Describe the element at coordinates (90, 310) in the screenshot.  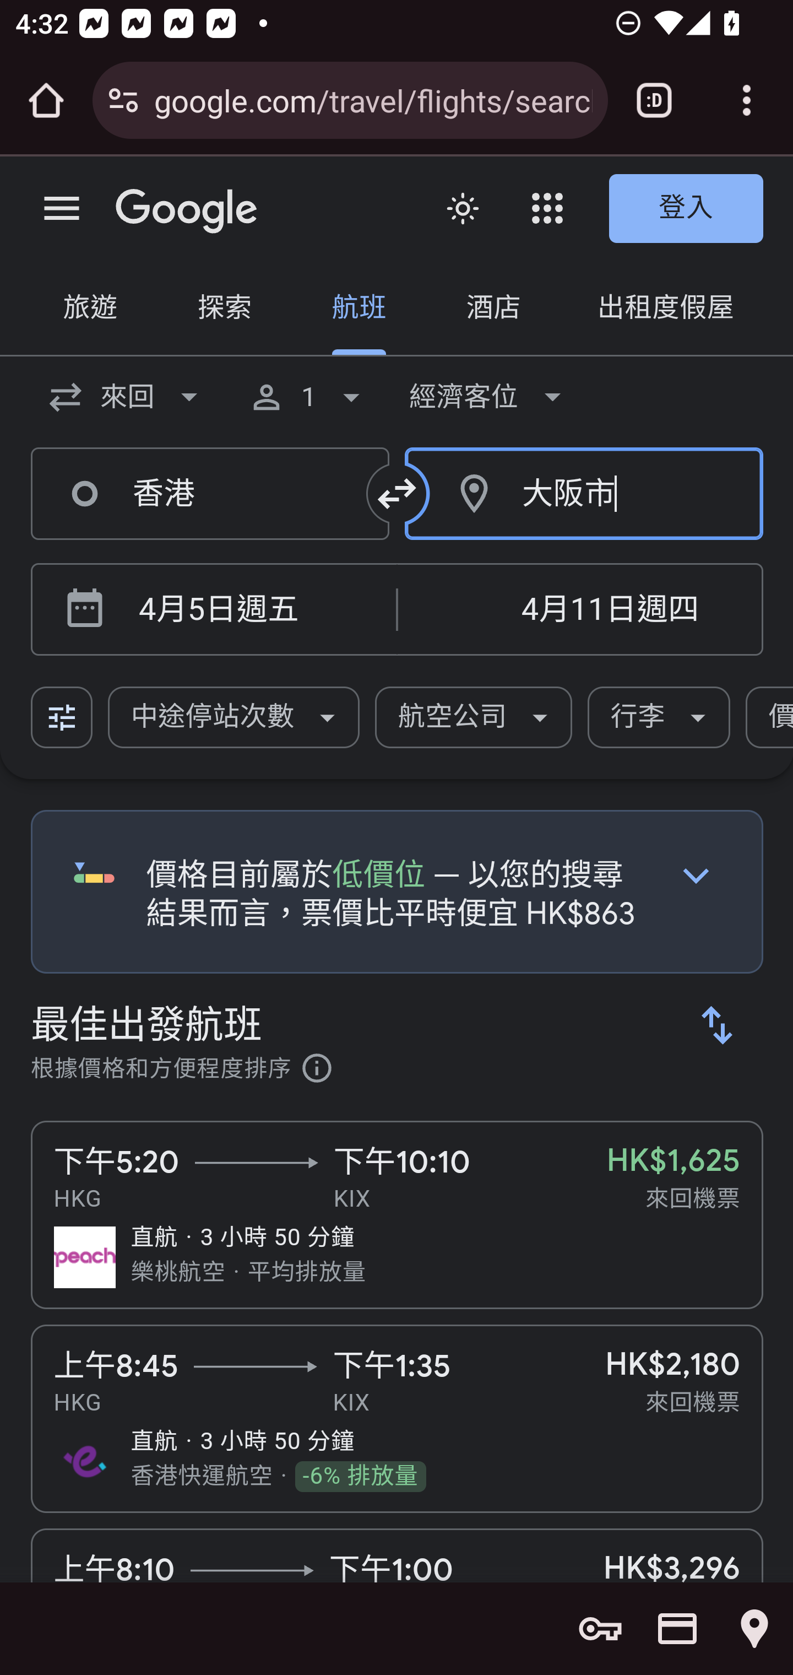
I see `旅遊 ` at that location.